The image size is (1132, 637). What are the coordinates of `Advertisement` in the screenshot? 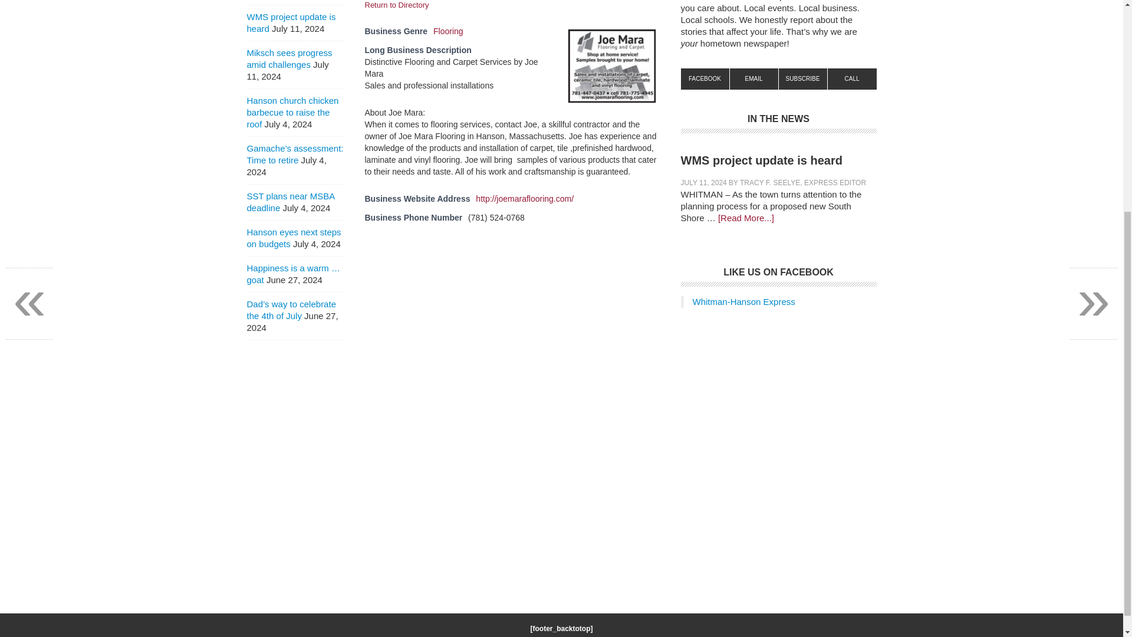 It's located at (778, 468).